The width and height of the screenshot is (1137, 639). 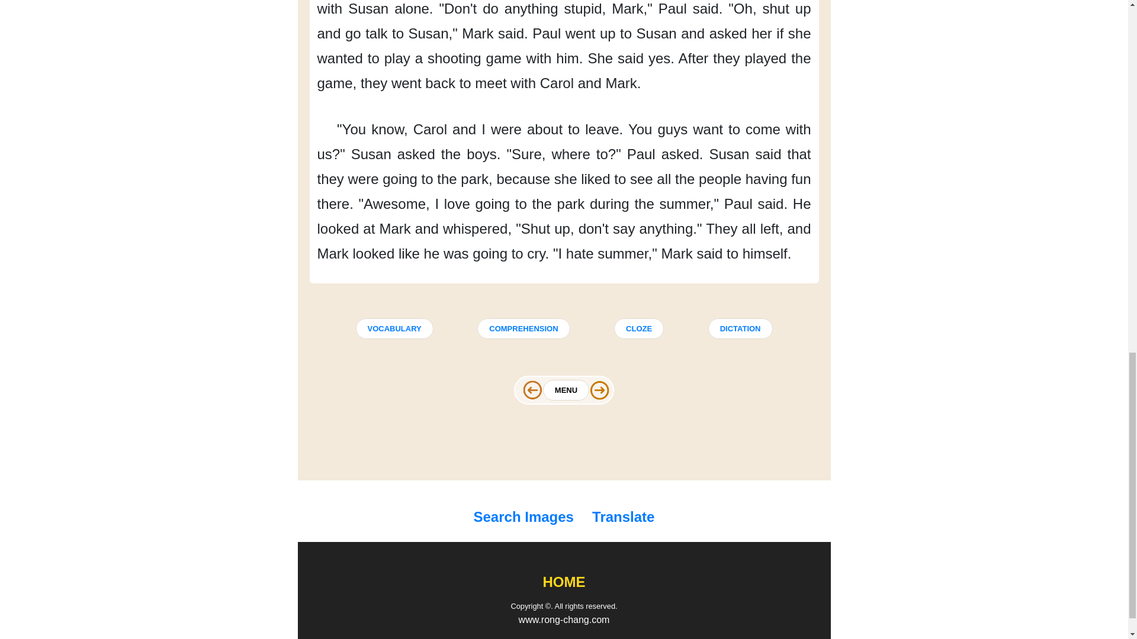 What do you see at coordinates (523, 328) in the screenshot?
I see `COMPREHENSION` at bounding box center [523, 328].